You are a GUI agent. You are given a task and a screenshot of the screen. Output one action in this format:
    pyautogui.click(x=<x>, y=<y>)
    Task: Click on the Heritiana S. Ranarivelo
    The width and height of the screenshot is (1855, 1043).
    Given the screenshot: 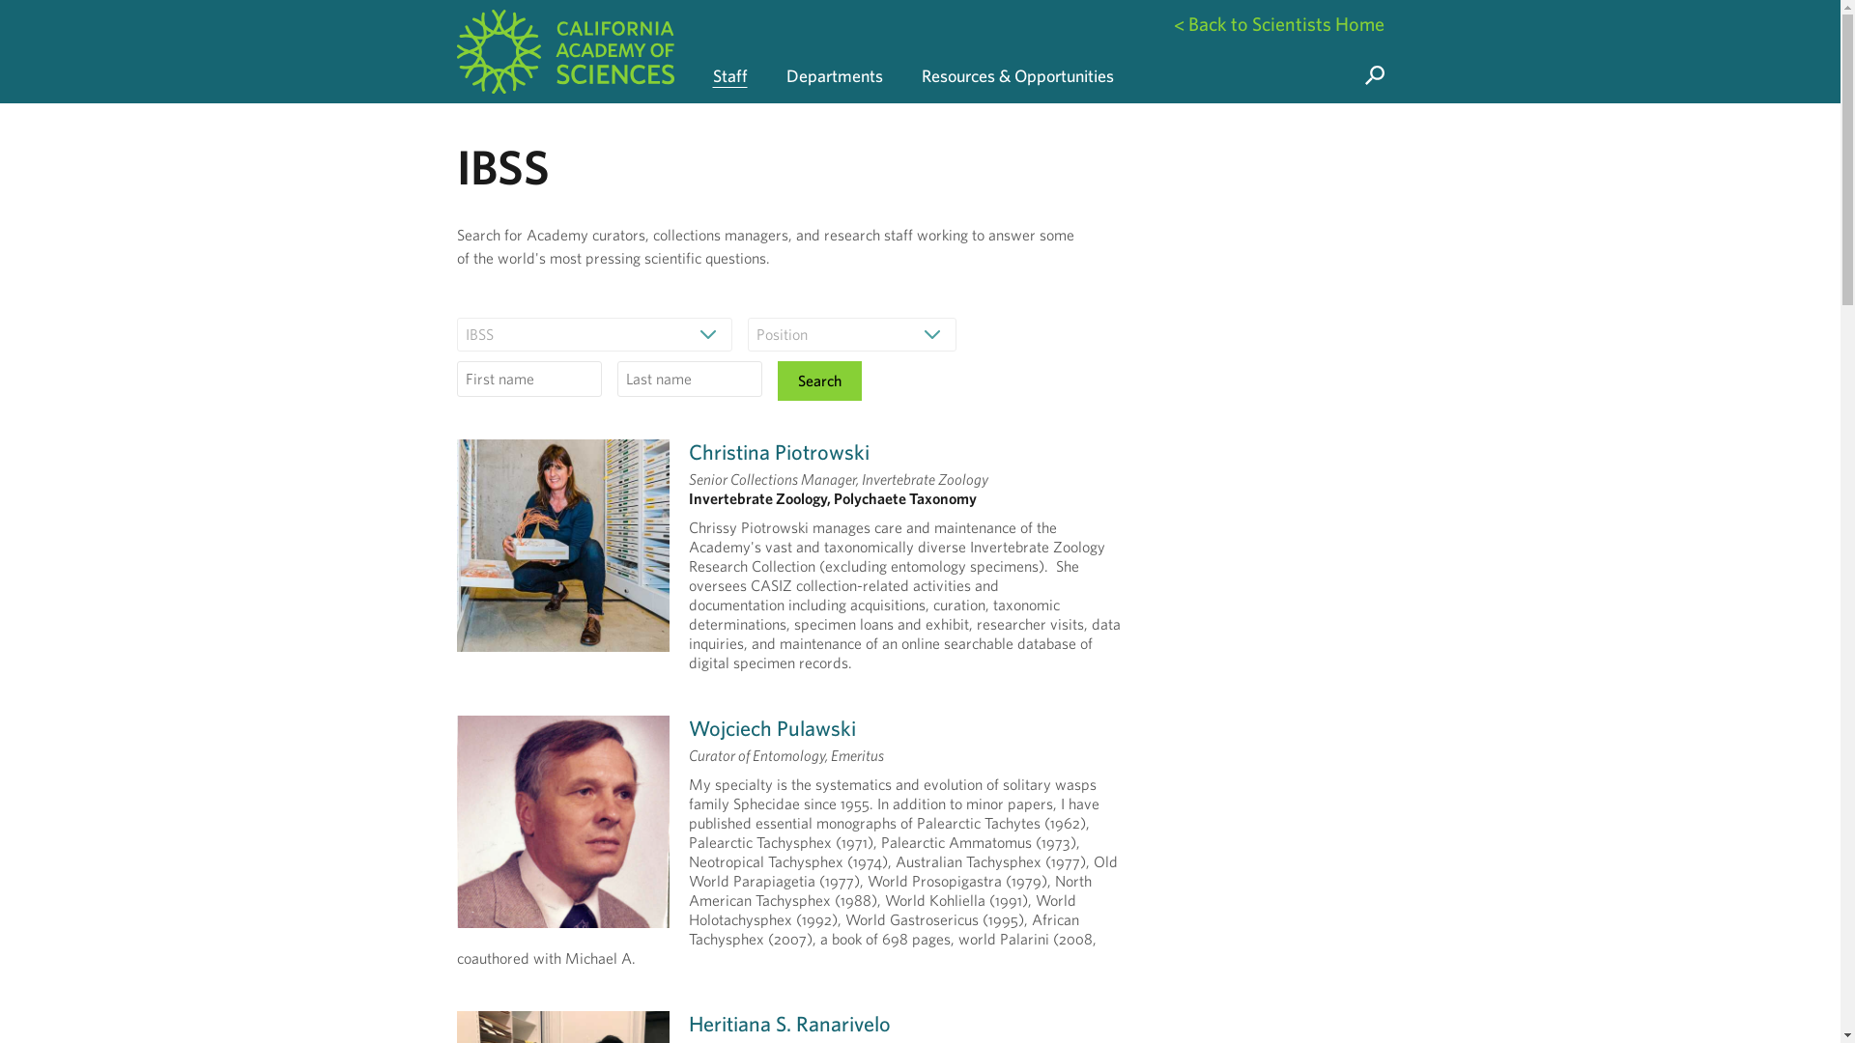 What is the action you would take?
    pyautogui.click(x=788, y=1023)
    